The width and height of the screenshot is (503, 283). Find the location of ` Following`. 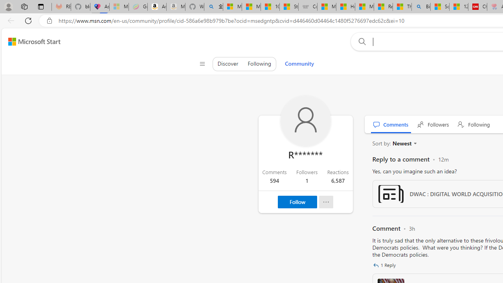

 Following is located at coordinates (474, 124).